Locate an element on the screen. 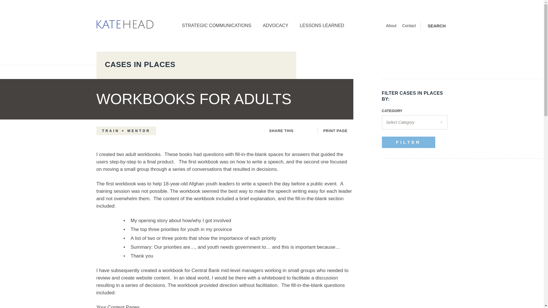  About is located at coordinates (391, 26).